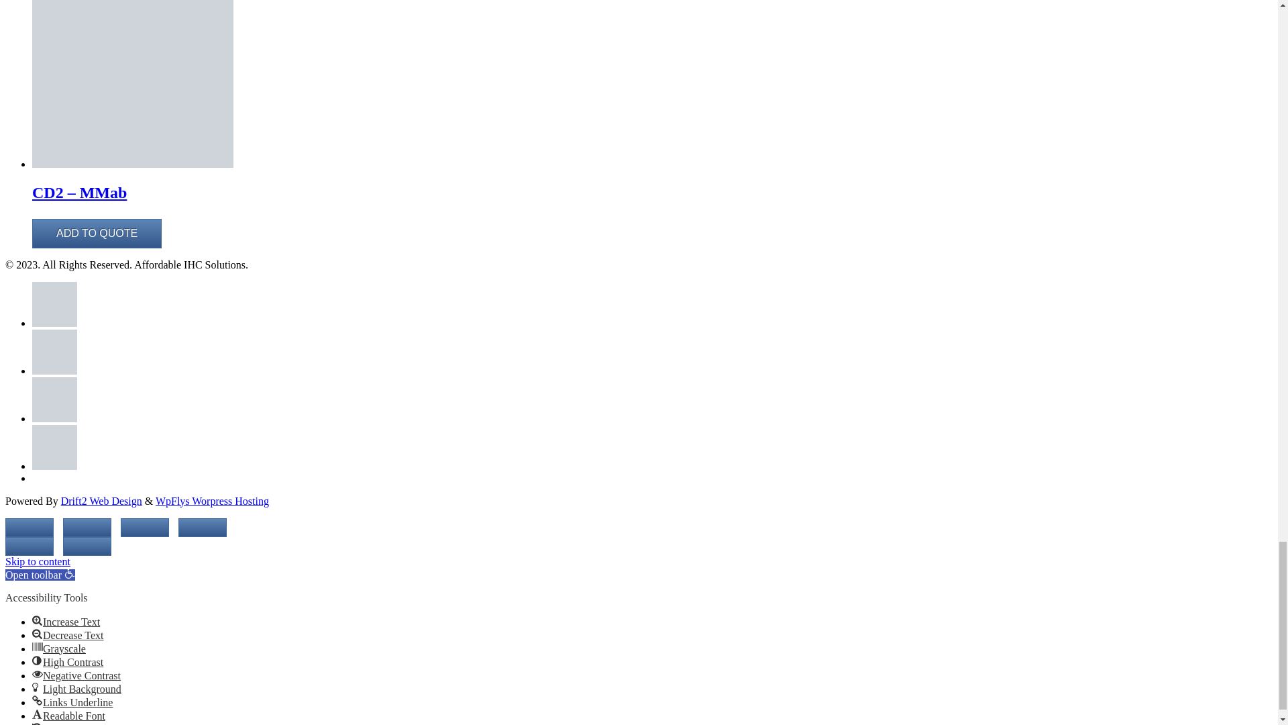  Describe the element at coordinates (70, 573) in the screenshot. I see `Accessibility Tools` at that location.